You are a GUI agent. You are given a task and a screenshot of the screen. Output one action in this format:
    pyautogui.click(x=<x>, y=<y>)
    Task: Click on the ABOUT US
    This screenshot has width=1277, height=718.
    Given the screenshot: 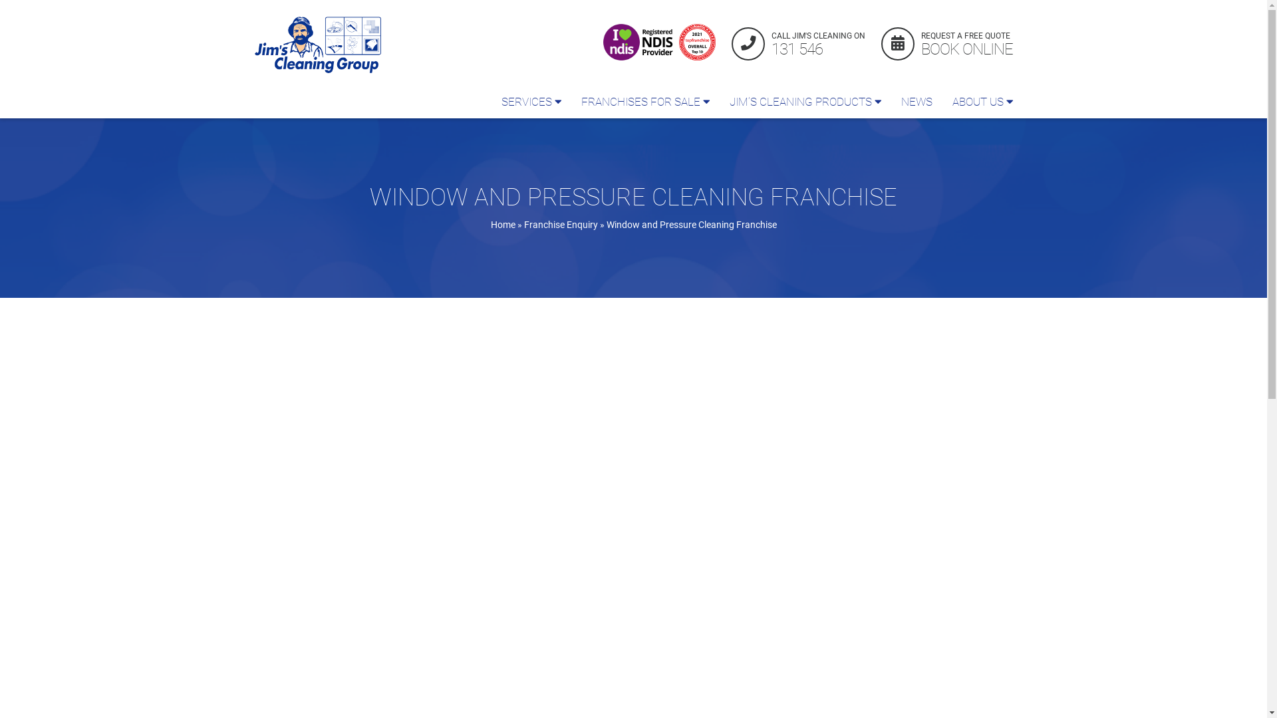 What is the action you would take?
    pyautogui.click(x=982, y=102)
    